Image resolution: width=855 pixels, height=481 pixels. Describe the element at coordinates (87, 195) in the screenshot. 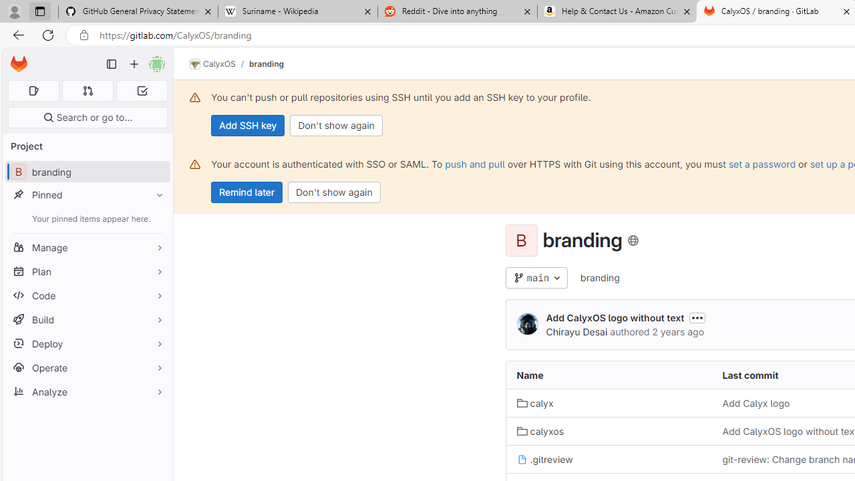

I see `Pinned` at that location.